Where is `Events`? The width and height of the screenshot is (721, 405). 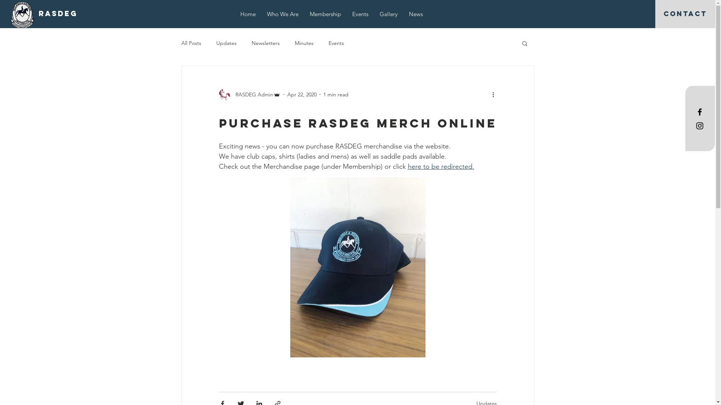 Events is located at coordinates (336, 43).